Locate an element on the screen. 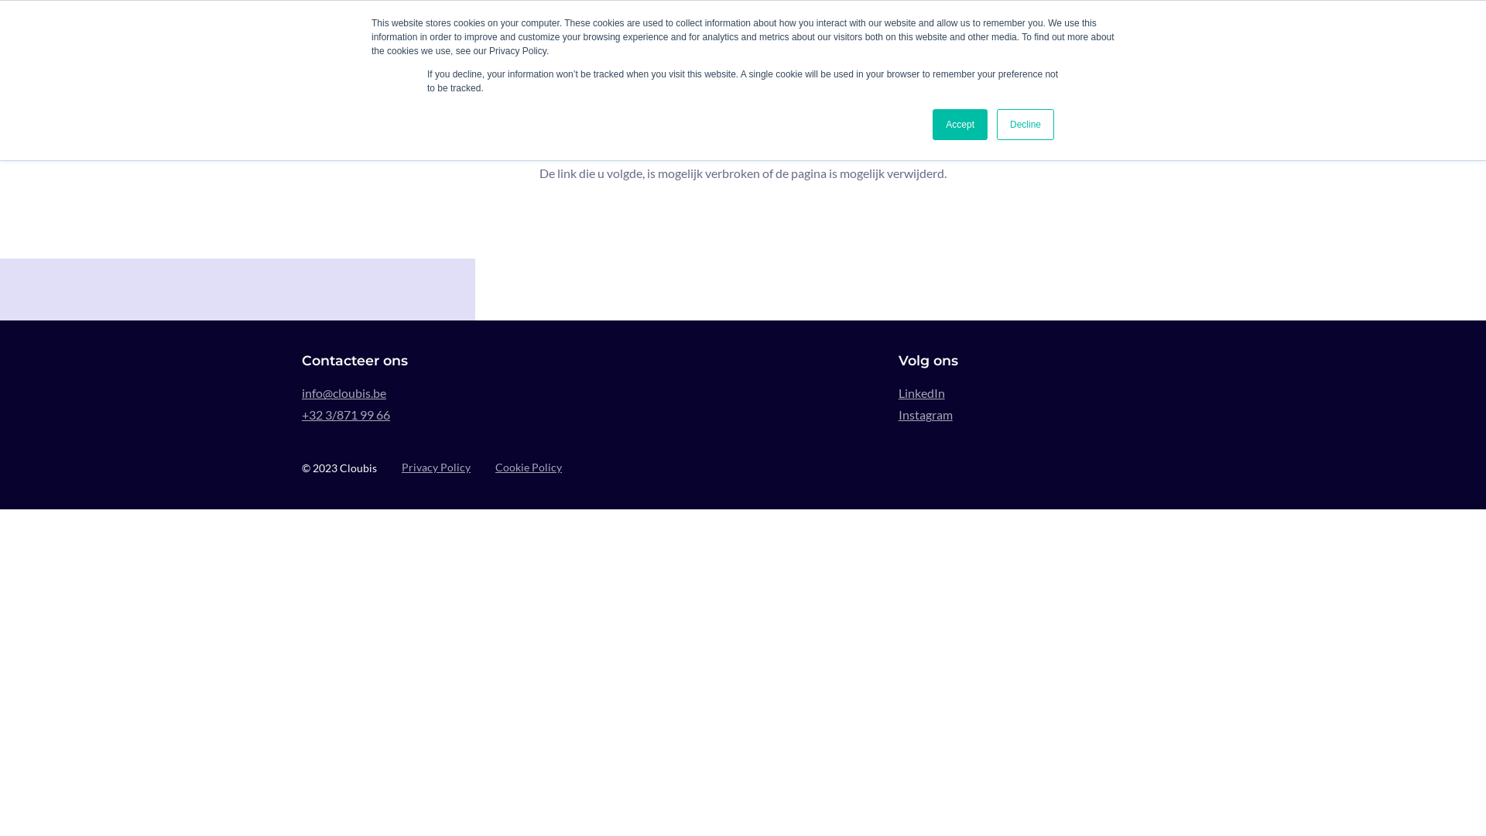 Image resolution: width=1486 pixels, height=836 pixels. Contacteer ons is located at coordinates (1094, 31).